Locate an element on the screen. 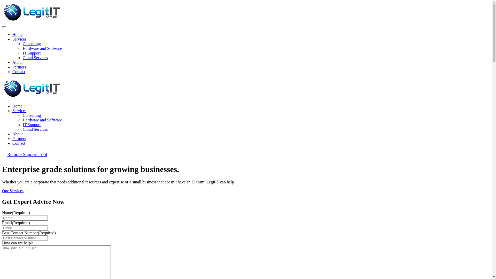 The image size is (496, 279). About is located at coordinates (18, 63).